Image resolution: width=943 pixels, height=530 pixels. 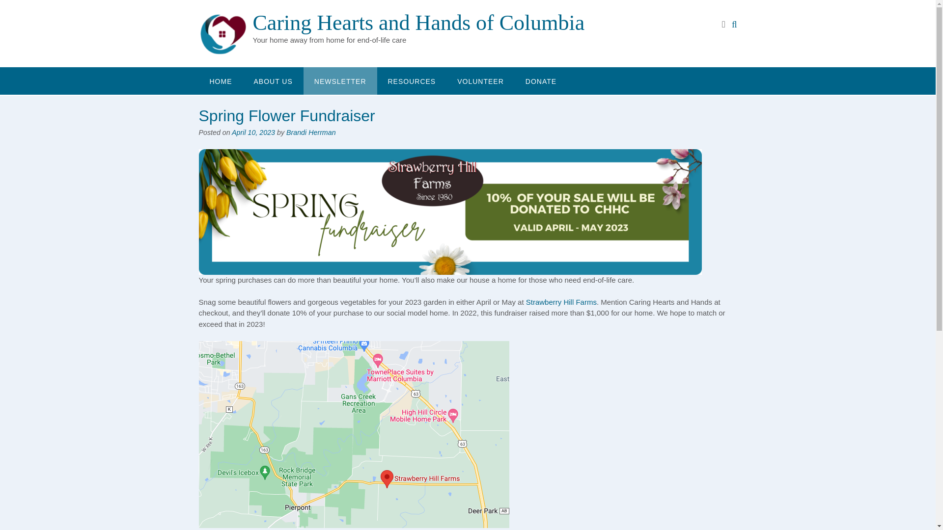 I want to click on Caring Hearts and Hands of Columbia, so click(x=418, y=23).